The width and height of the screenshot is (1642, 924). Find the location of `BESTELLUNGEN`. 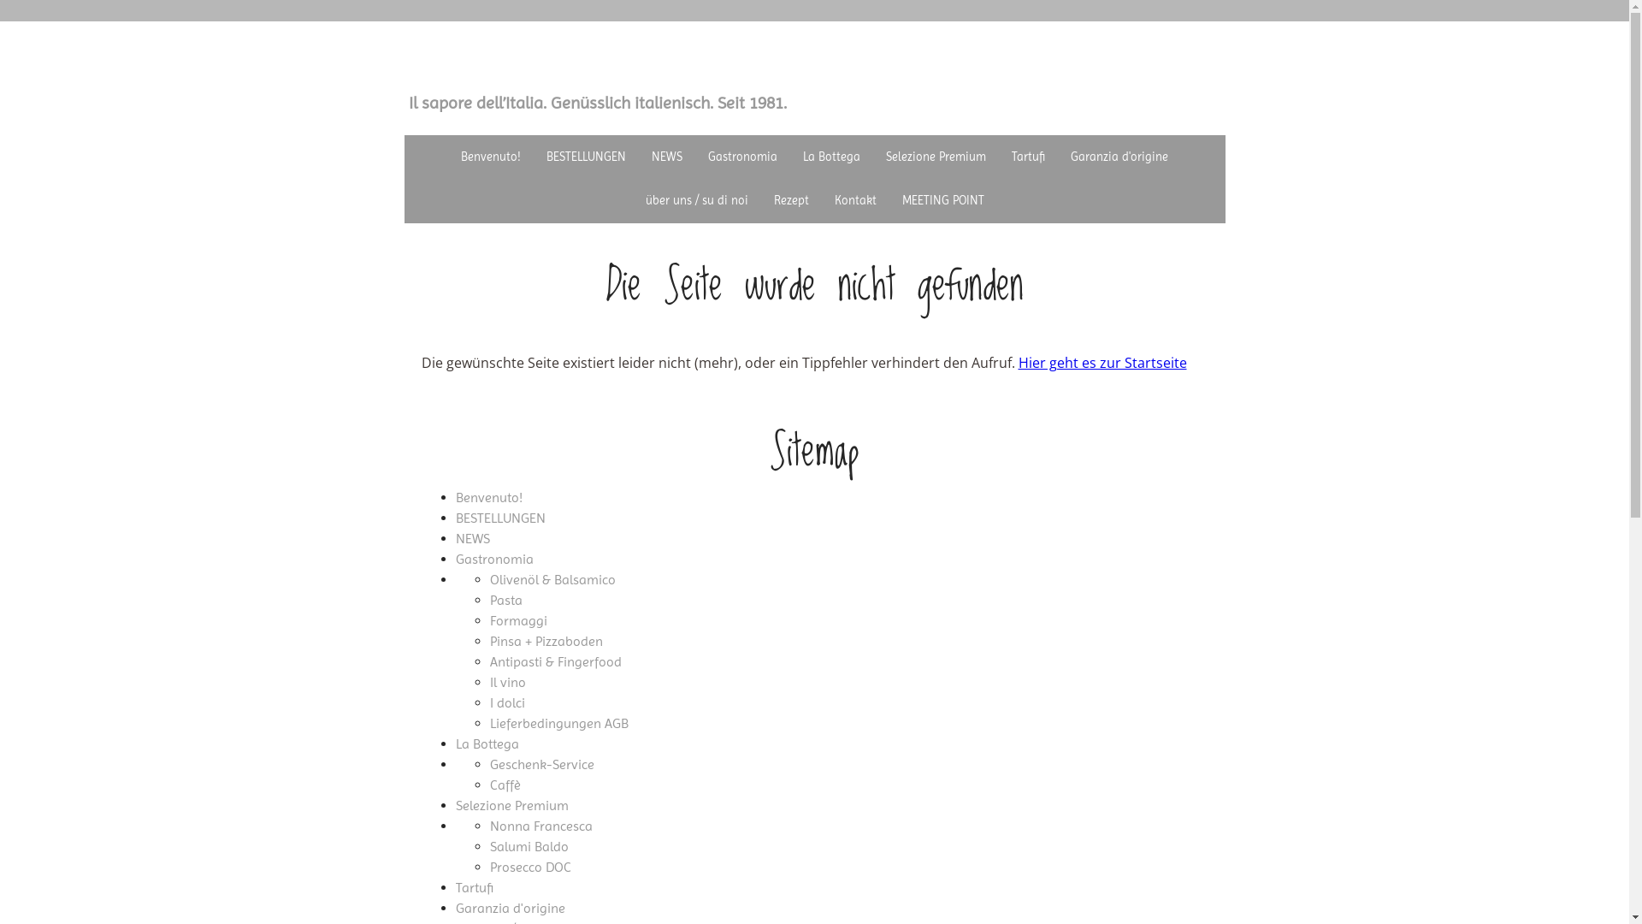

BESTELLUNGEN is located at coordinates (499, 518).